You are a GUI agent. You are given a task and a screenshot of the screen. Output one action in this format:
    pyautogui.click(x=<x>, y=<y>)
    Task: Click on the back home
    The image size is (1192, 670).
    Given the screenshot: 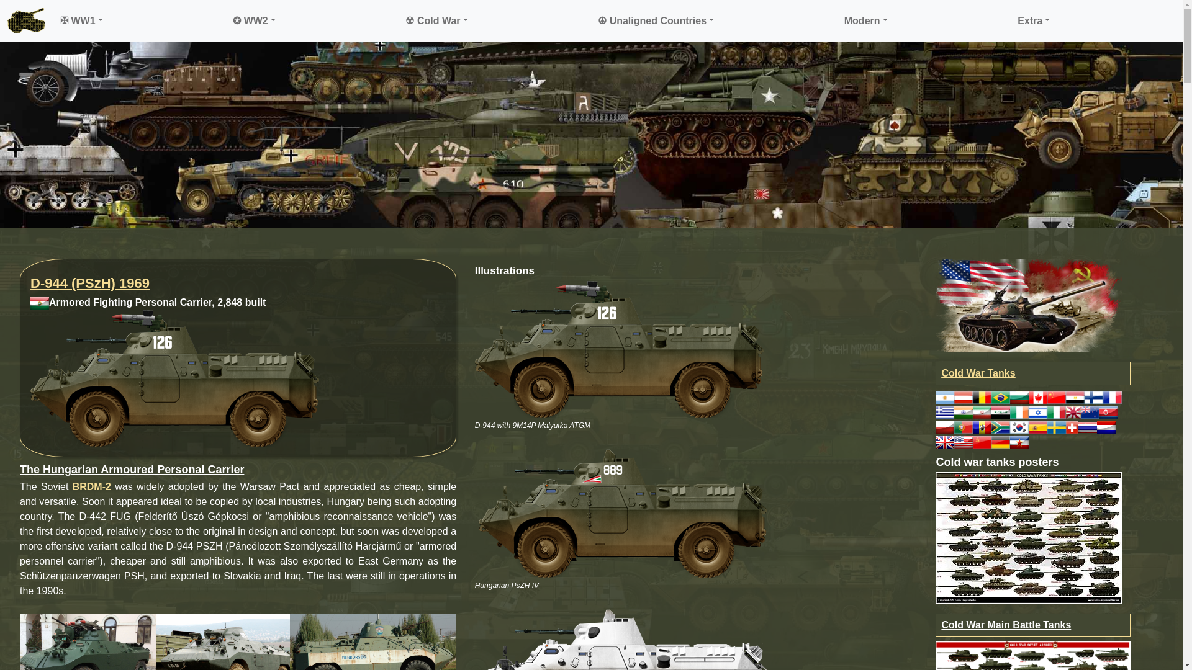 What is the action you would take?
    pyautogui.click(x=26, y=20)
    